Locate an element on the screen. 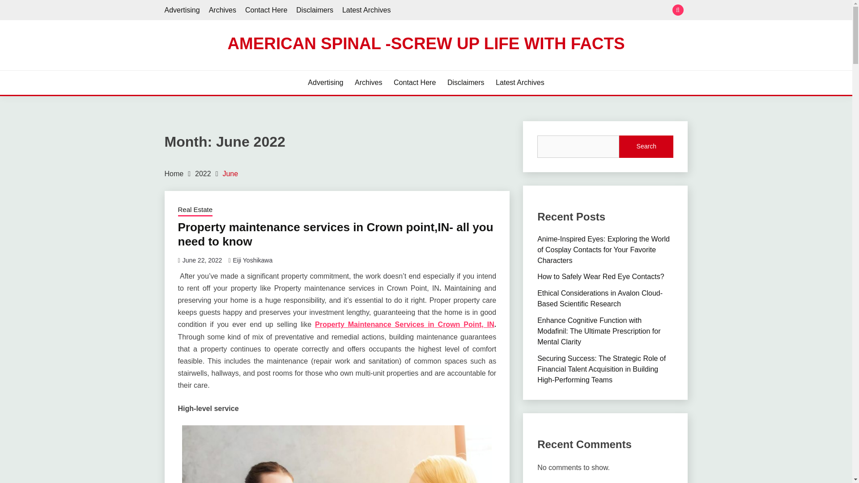 Image resolution: width=859 pixels, height=483 pixels. Latest Archives is located at coordinates (520, 82).